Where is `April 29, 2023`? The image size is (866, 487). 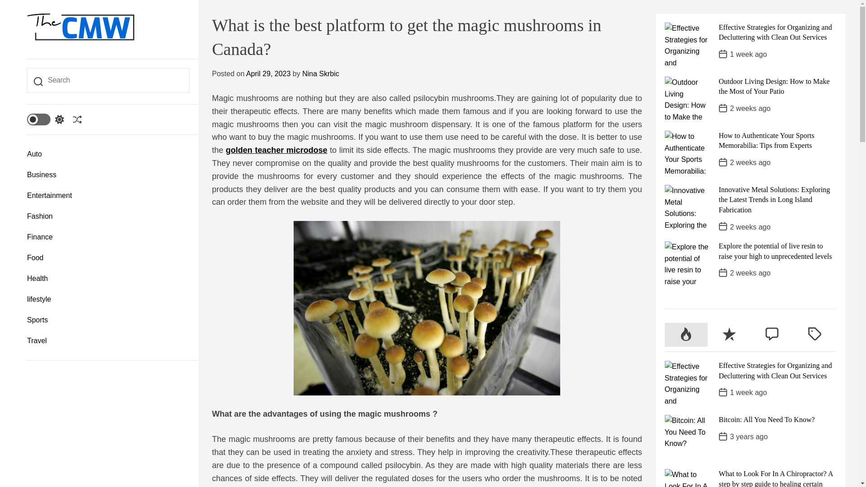 April 29, 2023 is located at coordinates (268, 74).